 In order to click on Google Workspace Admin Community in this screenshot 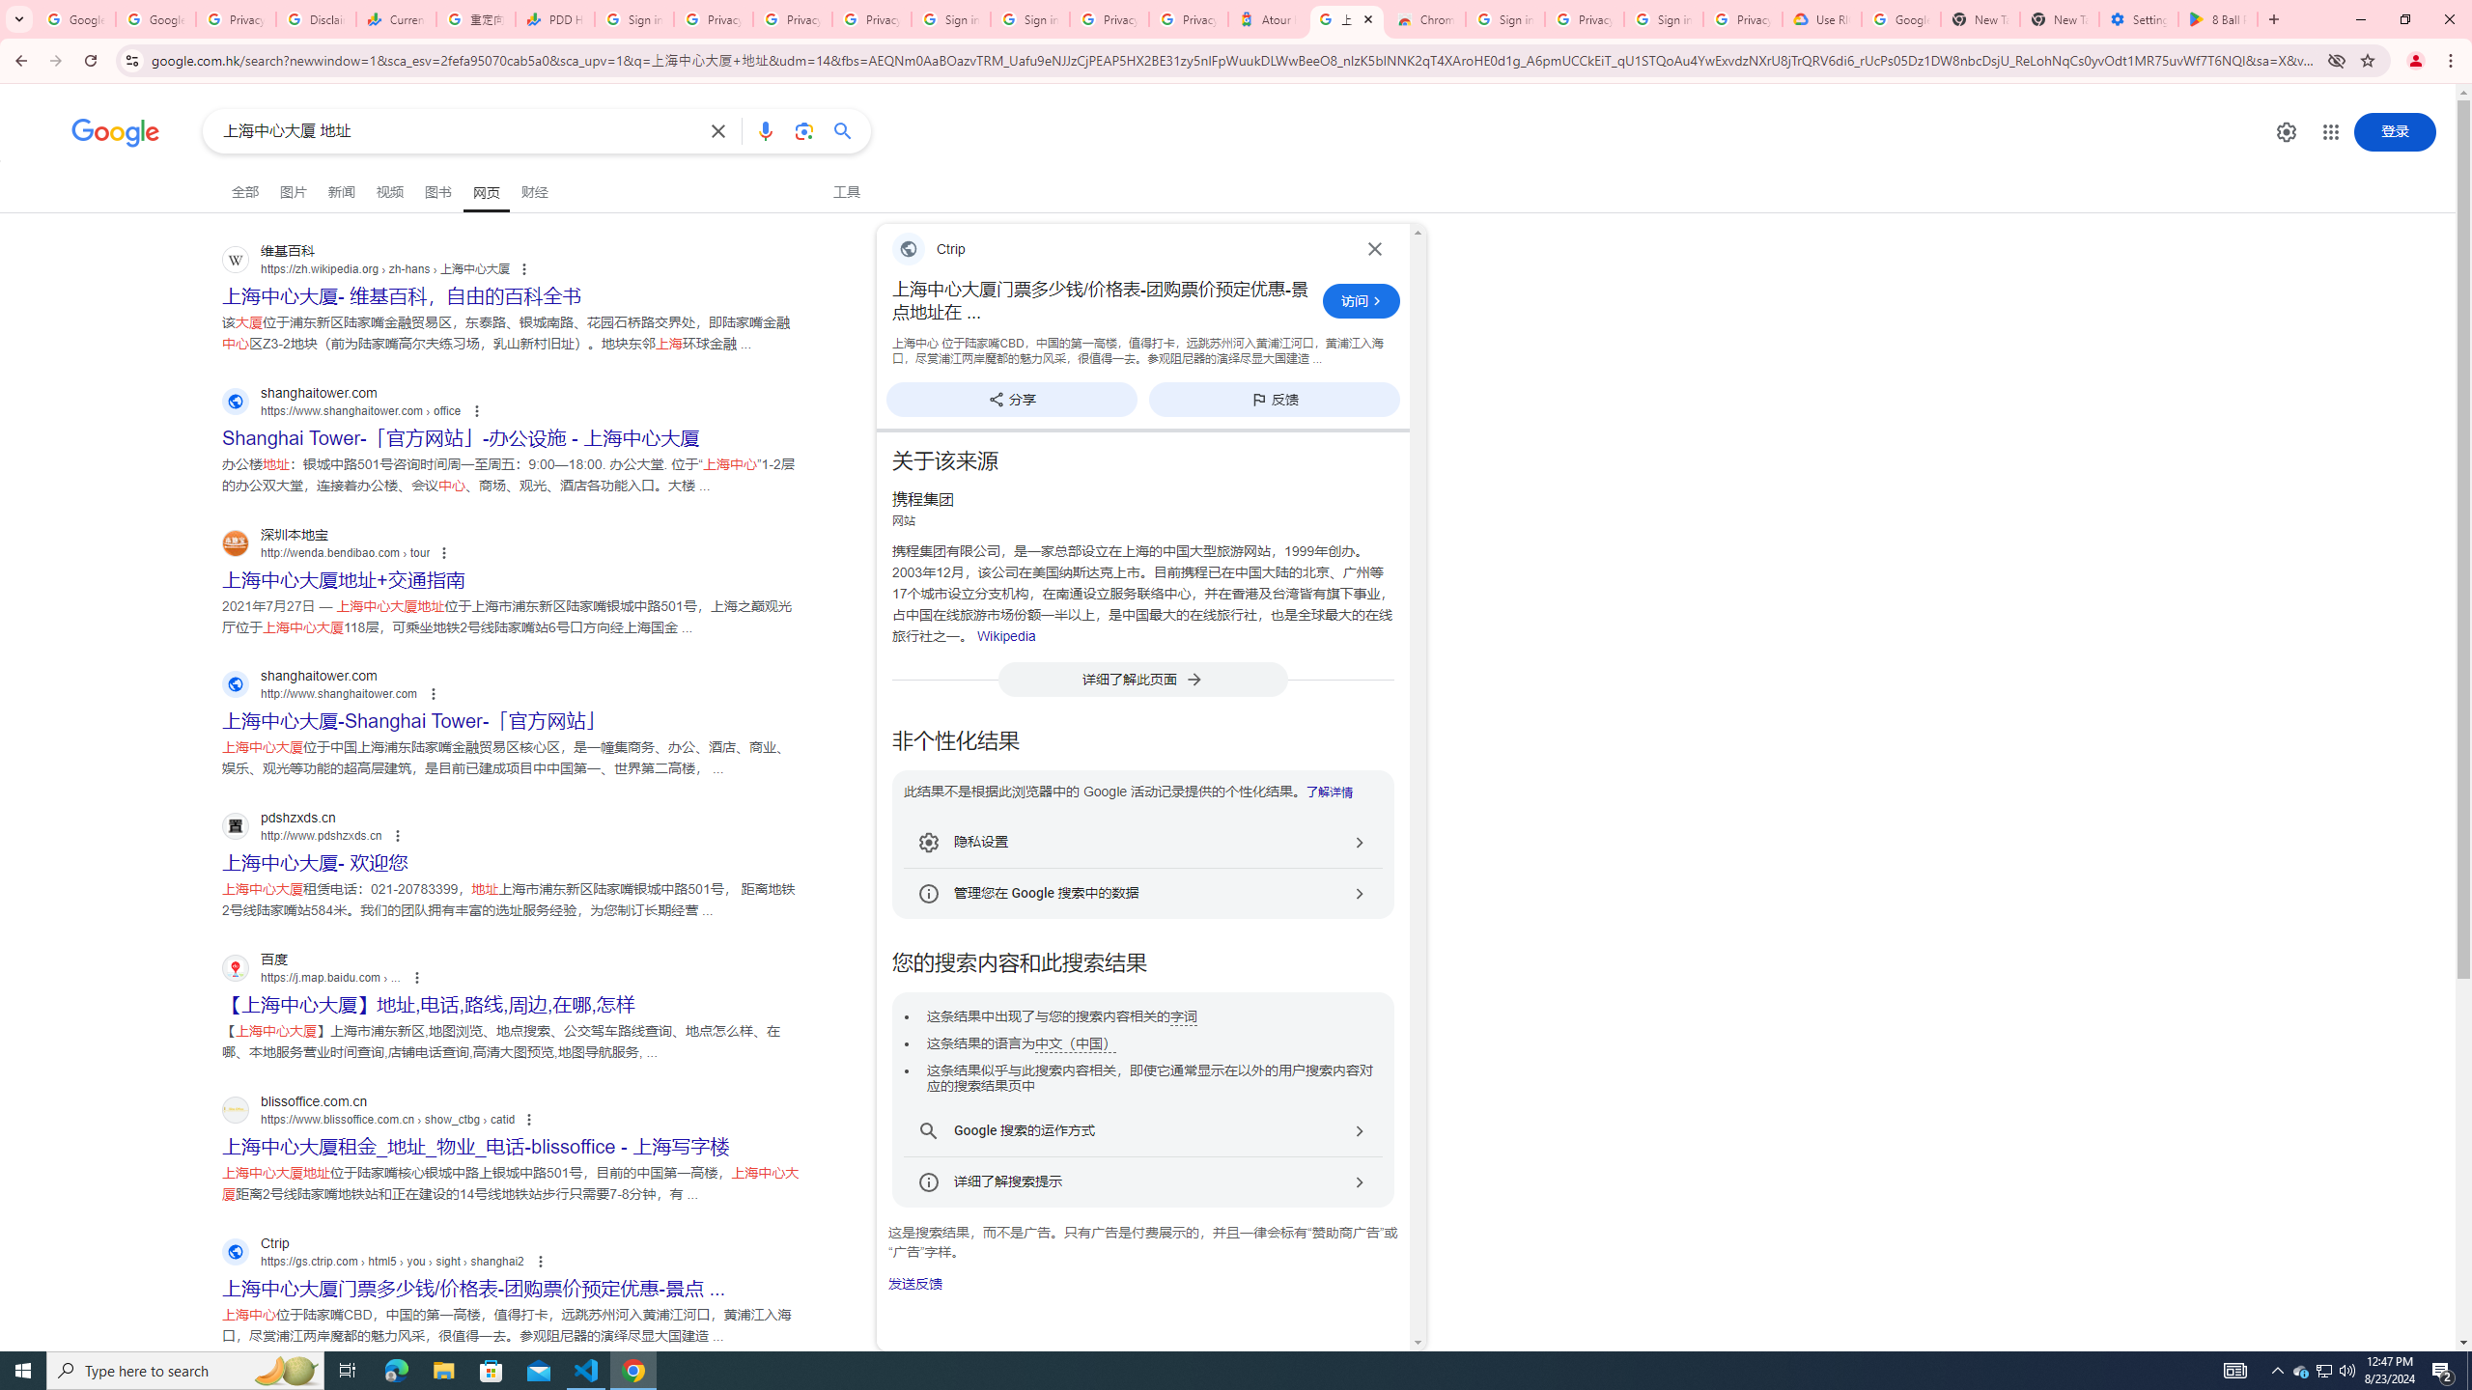, I will do `click(75, 19)`.